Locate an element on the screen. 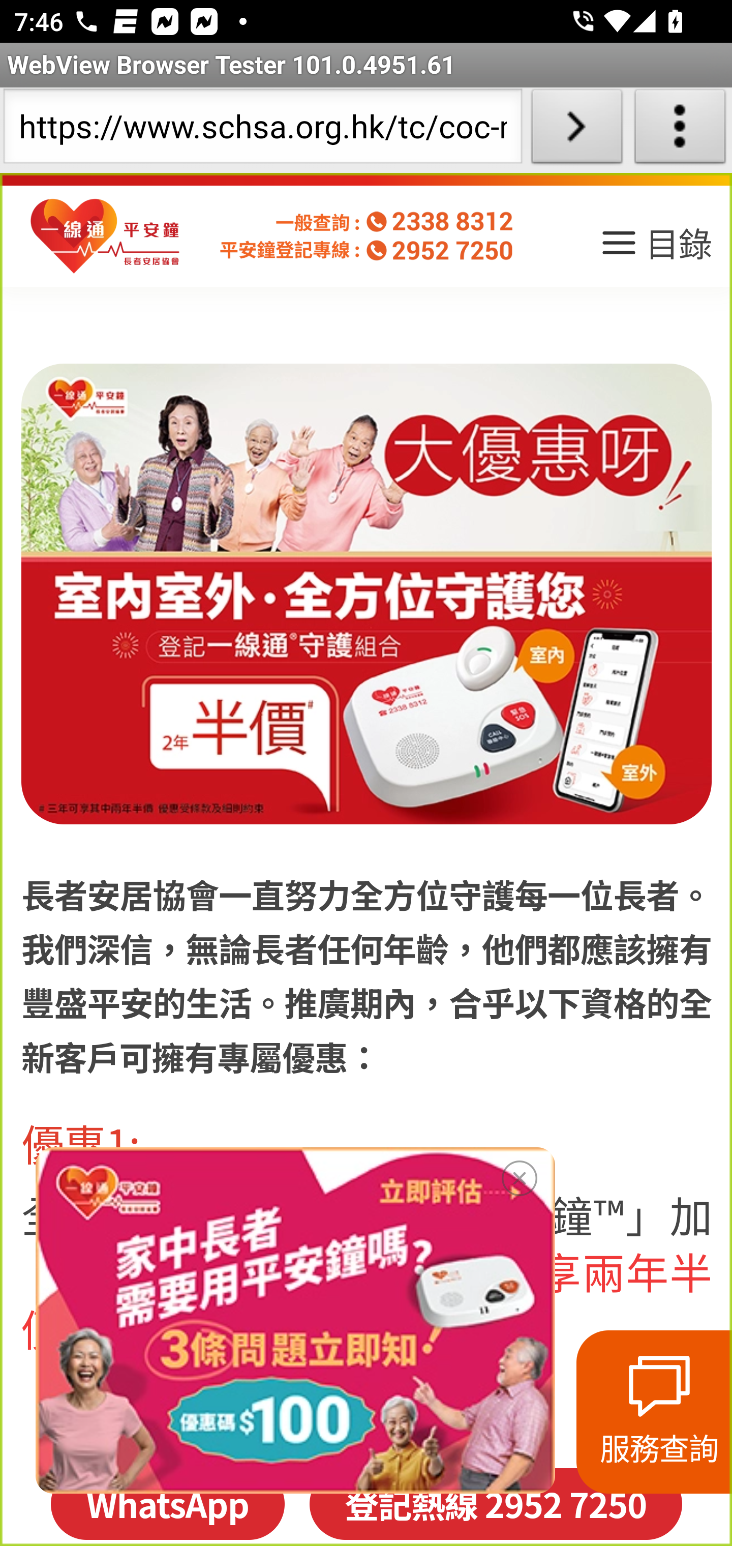  Load URL is located at coordinates (576, 130).